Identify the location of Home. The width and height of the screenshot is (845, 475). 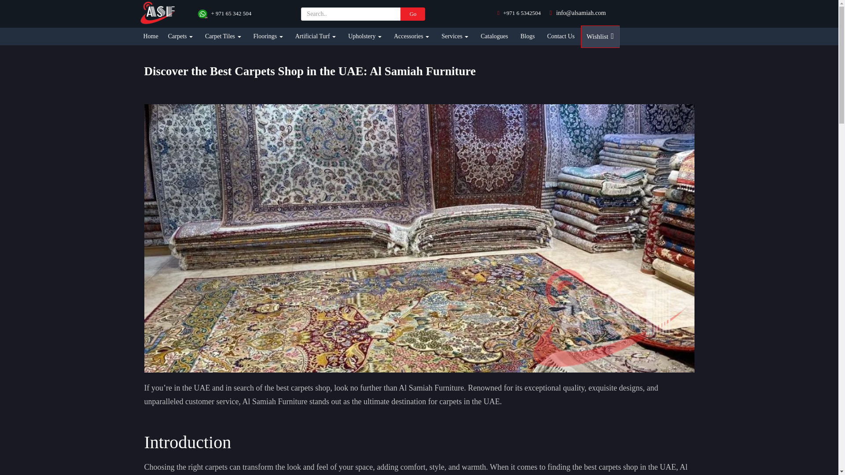
(151, 36).